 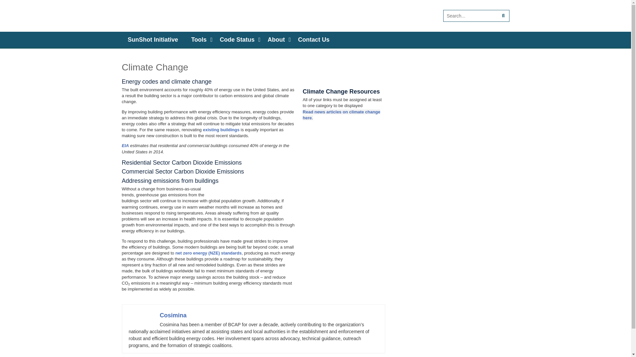 What do you see at coordinates (341, 114) in the screenshot?
I see `Read news articles on climate change here` at bounding box center [341, 114].